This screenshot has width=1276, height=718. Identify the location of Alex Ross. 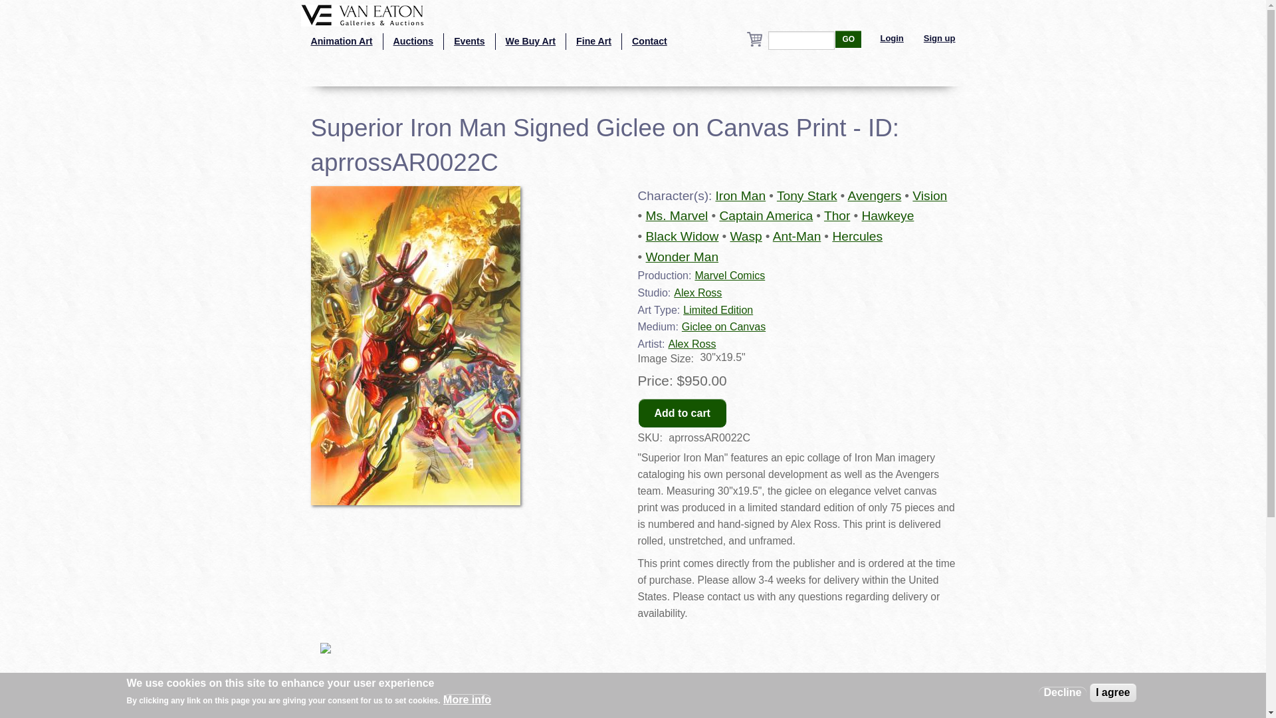
(691, 343).